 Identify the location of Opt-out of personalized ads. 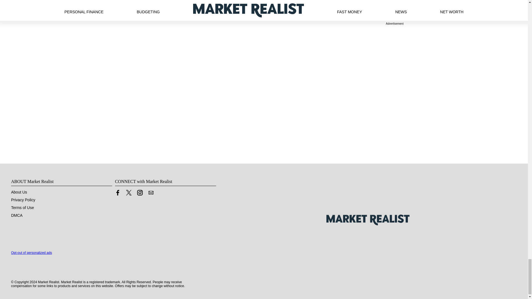
(31, 253).